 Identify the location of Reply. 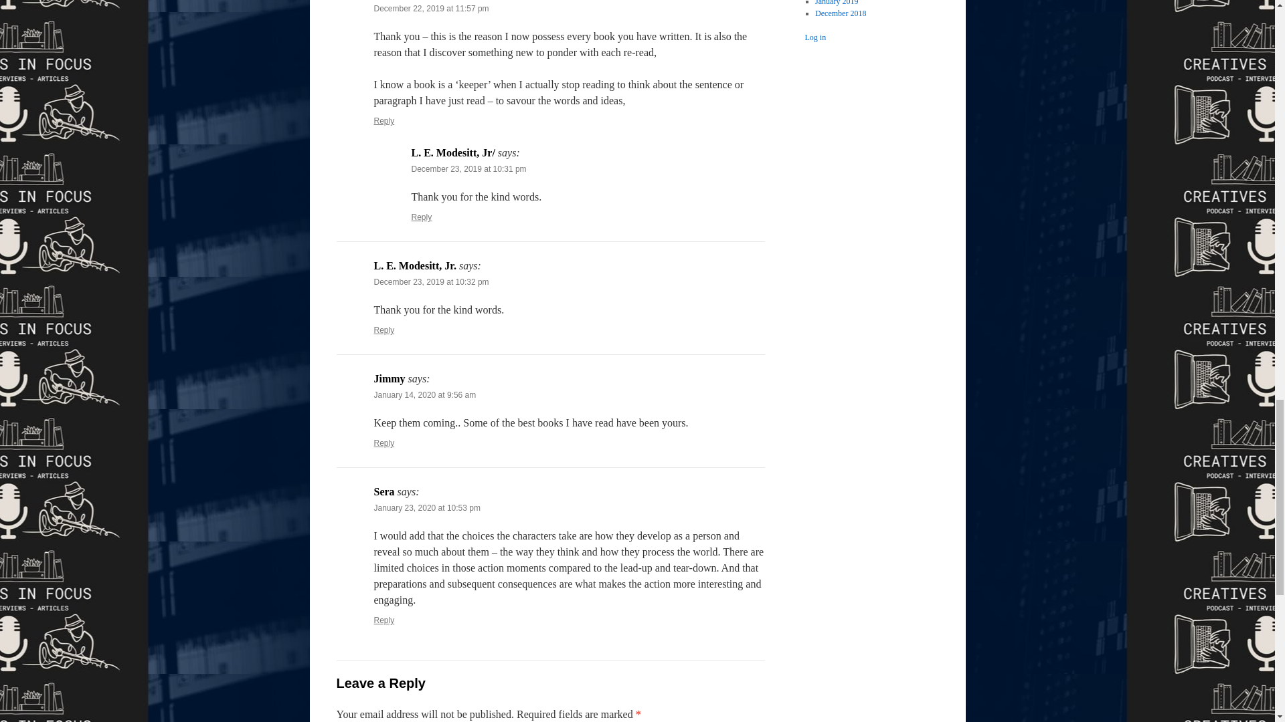
(384, 620).